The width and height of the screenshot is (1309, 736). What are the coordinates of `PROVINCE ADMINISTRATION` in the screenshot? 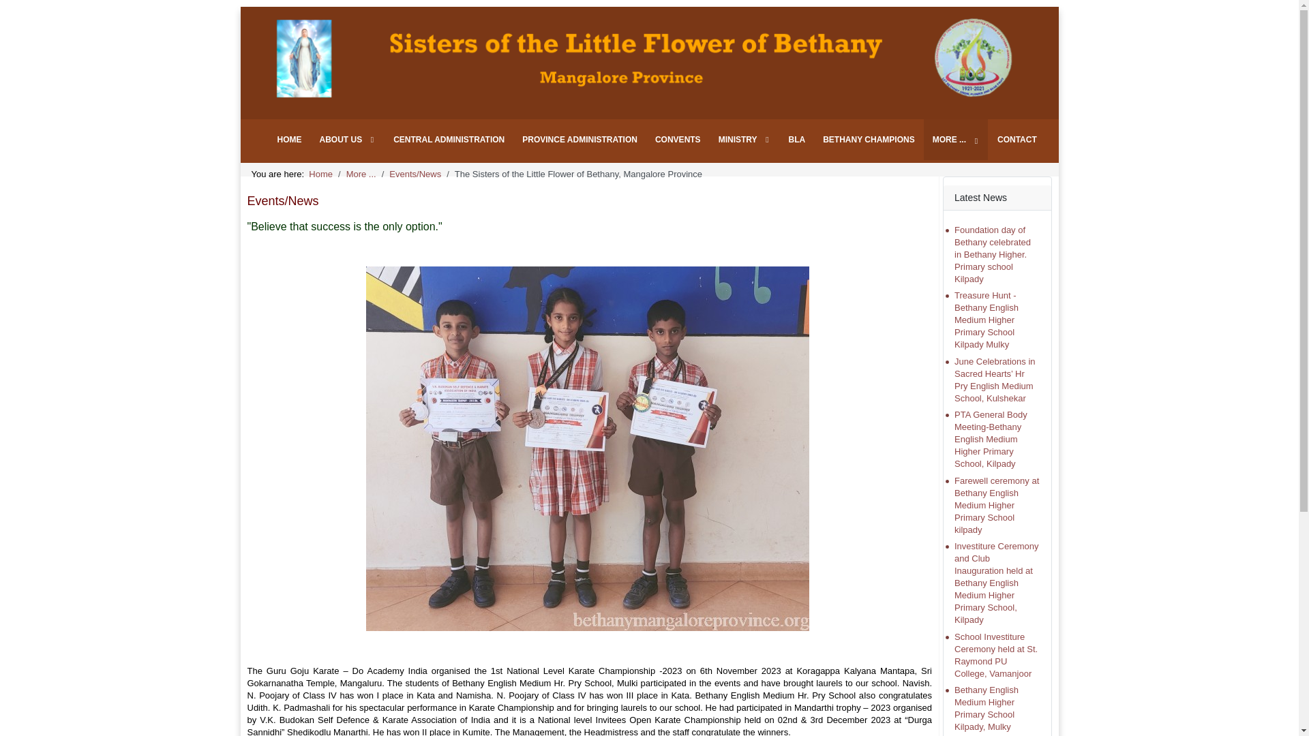 It's located at (580, 139).